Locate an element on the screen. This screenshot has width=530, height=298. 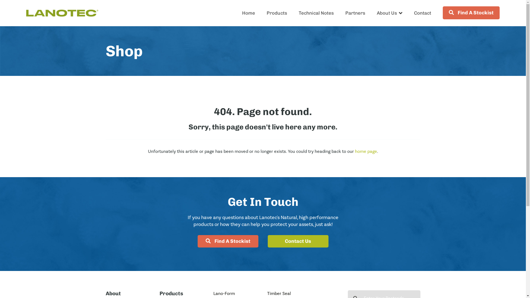
Products is located at coordinates (277, 13).